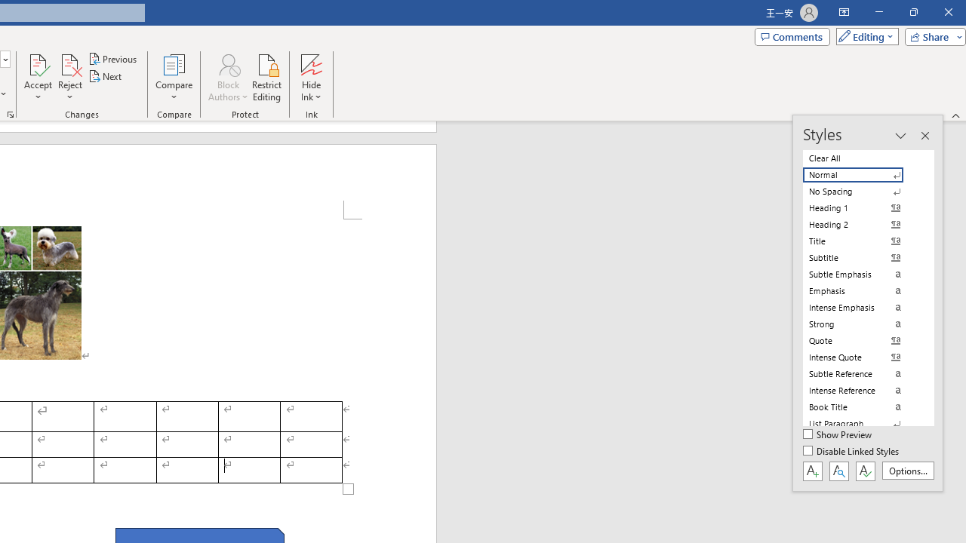 Image resolution: width=966 pixels, height=543 pixels. Describe the element at coordinates (862, 291) in the screenshot. I see `Emphasis` at that location.